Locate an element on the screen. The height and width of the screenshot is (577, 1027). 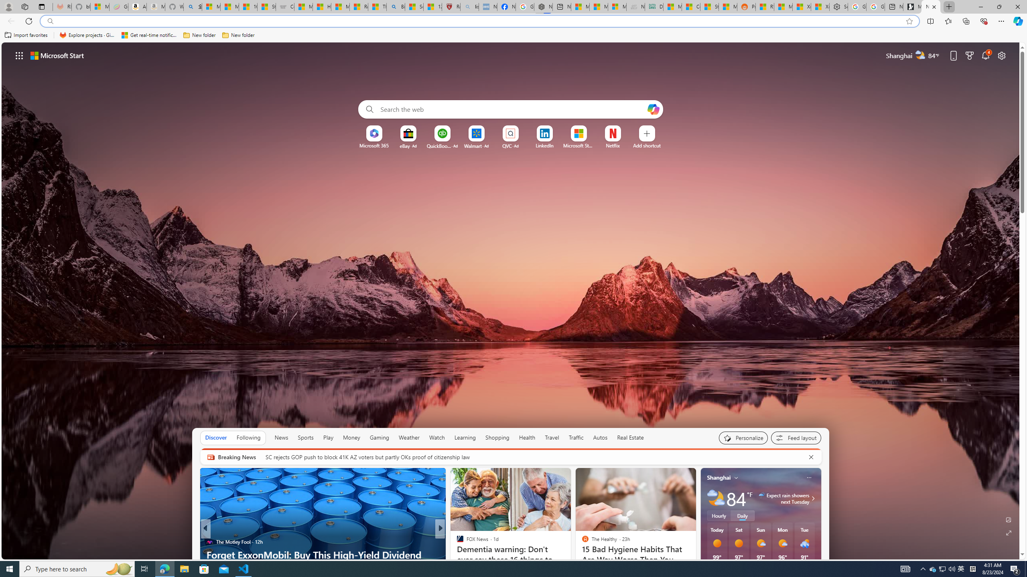
Partly cloudy is located at coordinates (716, 498).